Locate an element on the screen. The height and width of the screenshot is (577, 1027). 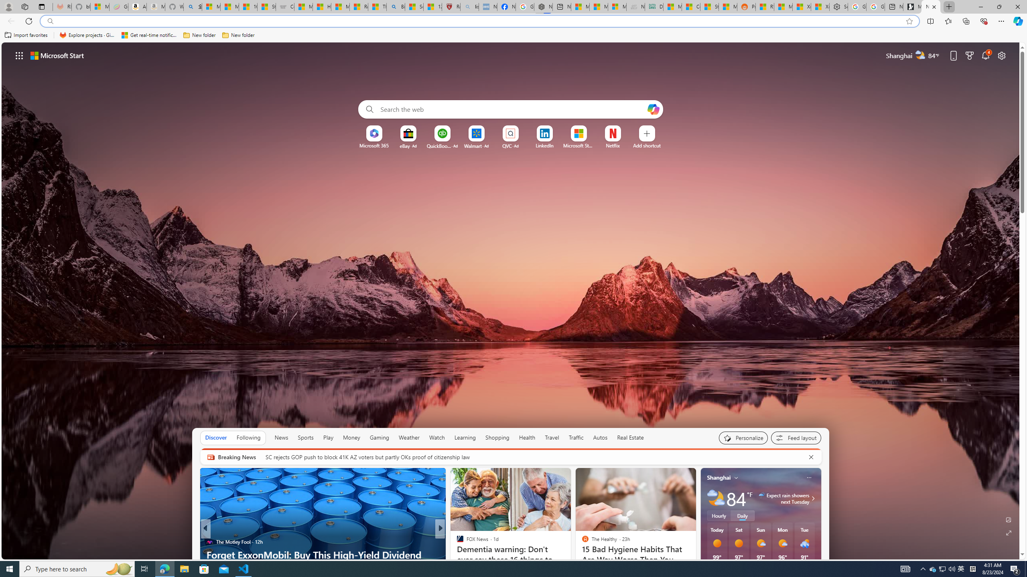
Partly cloudy is located at coordinates (716, 498).